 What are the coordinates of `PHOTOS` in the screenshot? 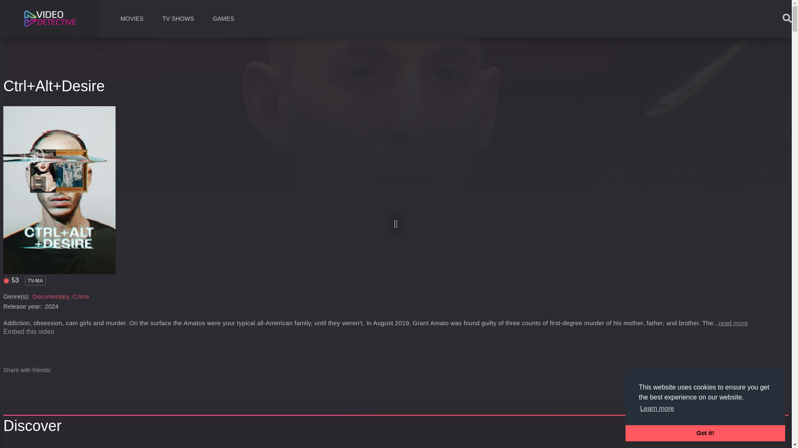 It's located at (192, 445).